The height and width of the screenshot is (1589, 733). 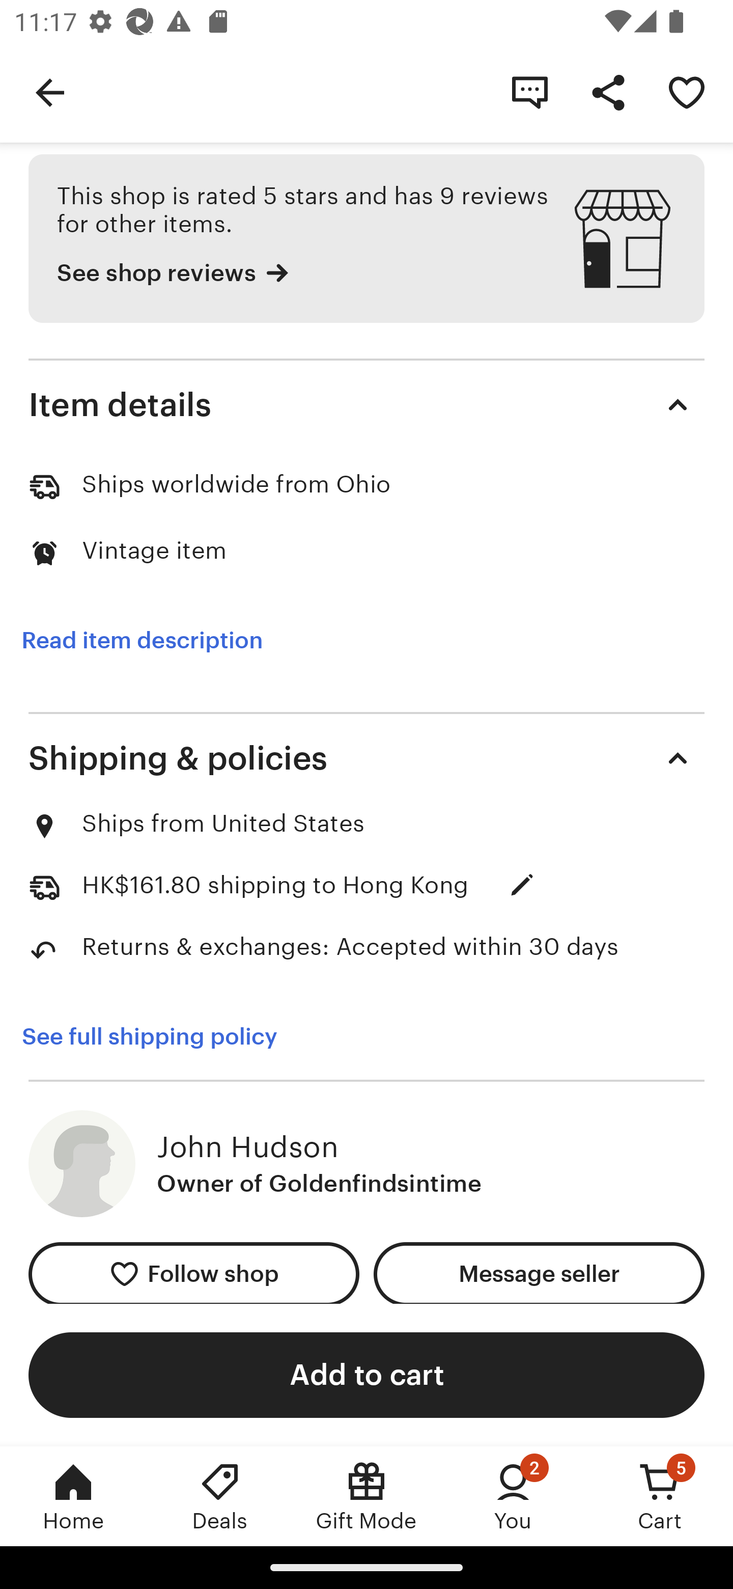 I want to click on Shipping & policies, so click(x=366, y=758).